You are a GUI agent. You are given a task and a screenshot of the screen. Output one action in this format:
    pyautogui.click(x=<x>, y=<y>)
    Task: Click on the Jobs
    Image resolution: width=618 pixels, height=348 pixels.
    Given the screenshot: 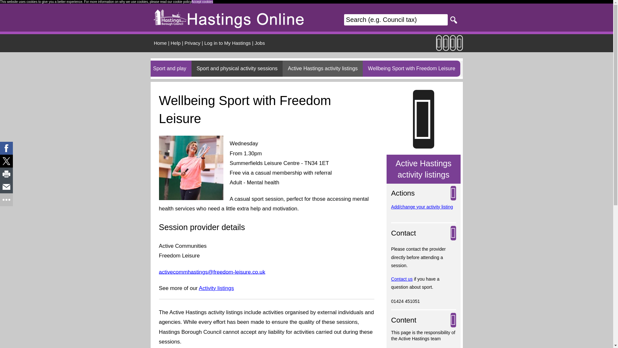 What is the action you would take?
    pyautogui.click(x=260, y=43)
    